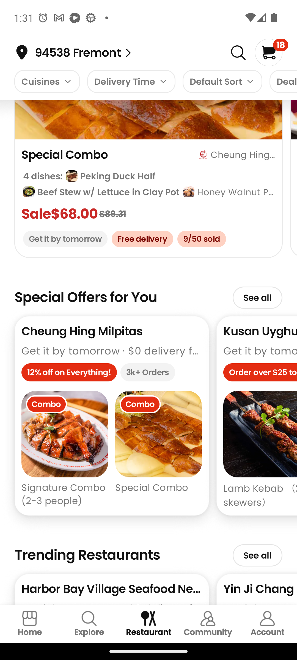 This screenshot has height=660, width=297. Describe the element at coordinates (148, 552) in the screenshot. I see `Trending Restaurants See all` at that location.